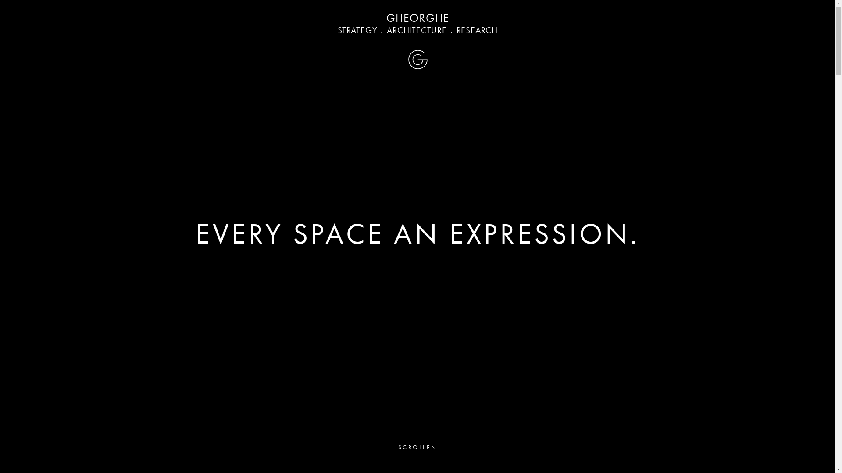 This screenshot has width=842, height=473. What do you see at coordinates (357, 30) in the screenshot?
I see `STRATEGY` at bounding box center [357, 30].